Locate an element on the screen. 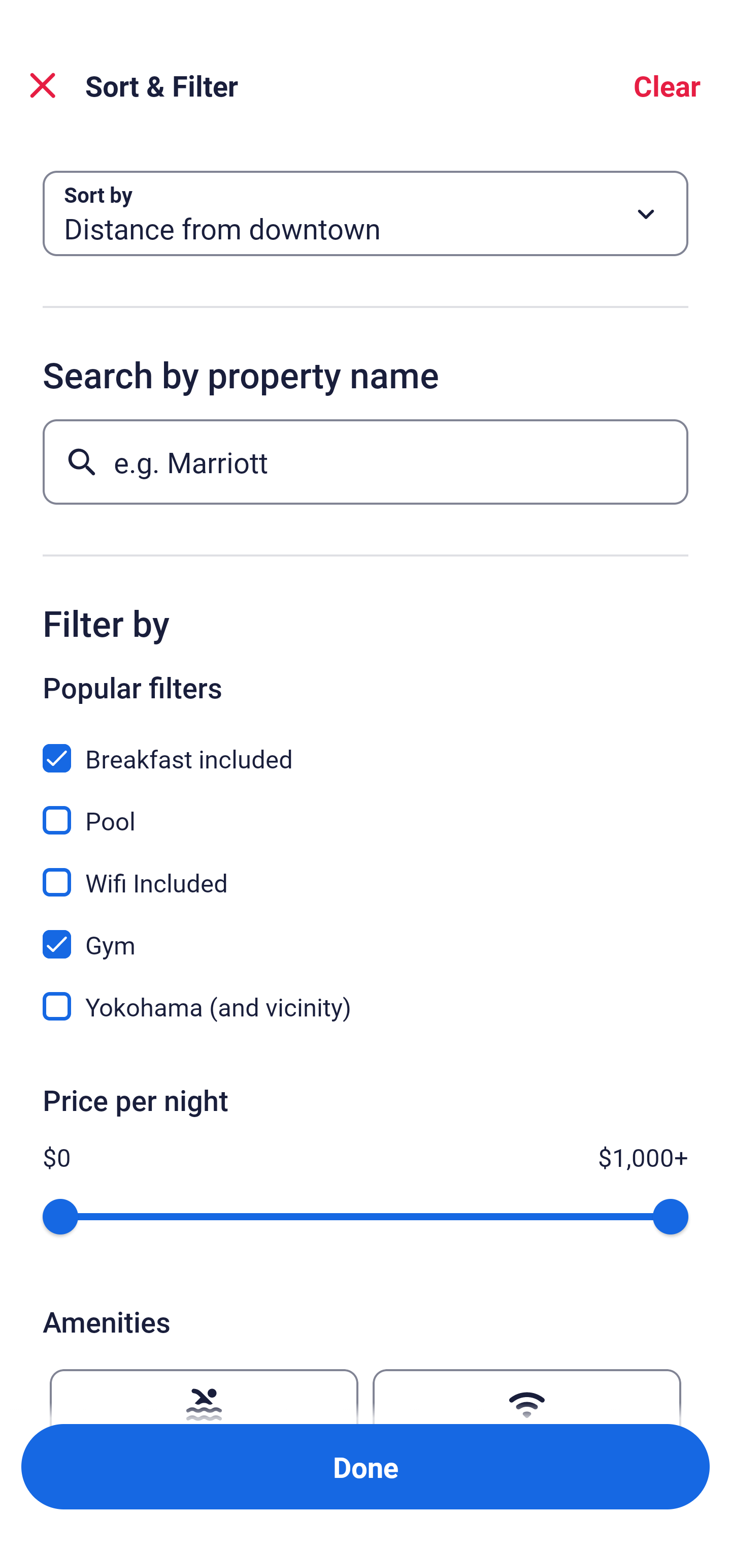 The width and height of the screenshot is (731, 1545). Pool, Pool is located at coordinates (365, 809).